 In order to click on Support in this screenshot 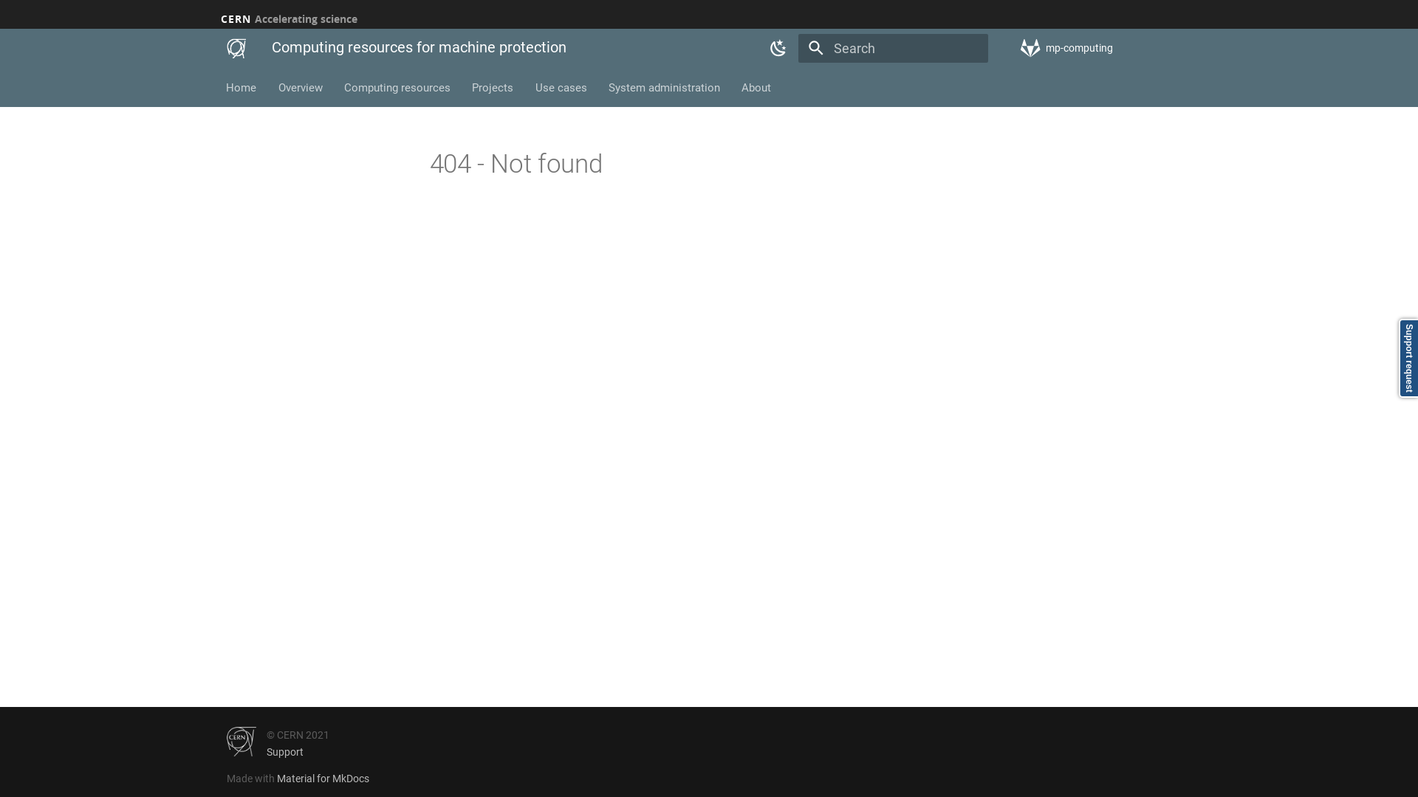, I will do `click(285, 752)`.